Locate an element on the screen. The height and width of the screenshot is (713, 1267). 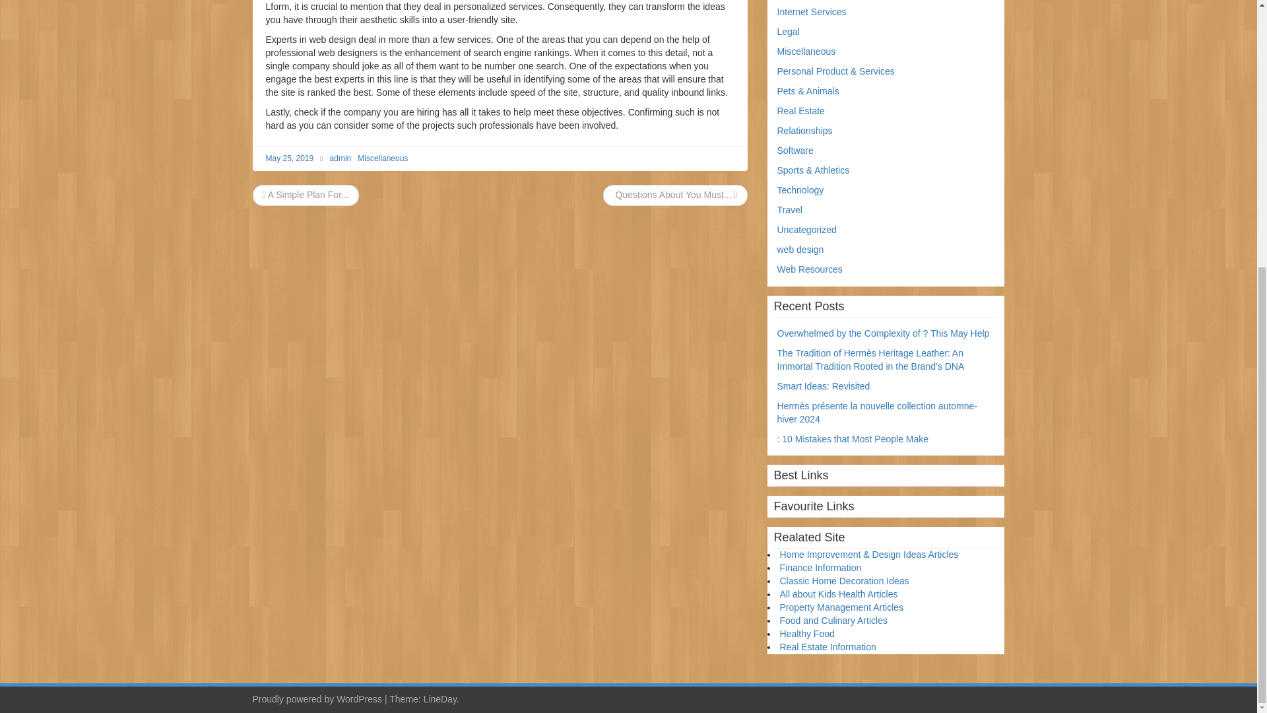
admin is located at coordinates (341, 158).